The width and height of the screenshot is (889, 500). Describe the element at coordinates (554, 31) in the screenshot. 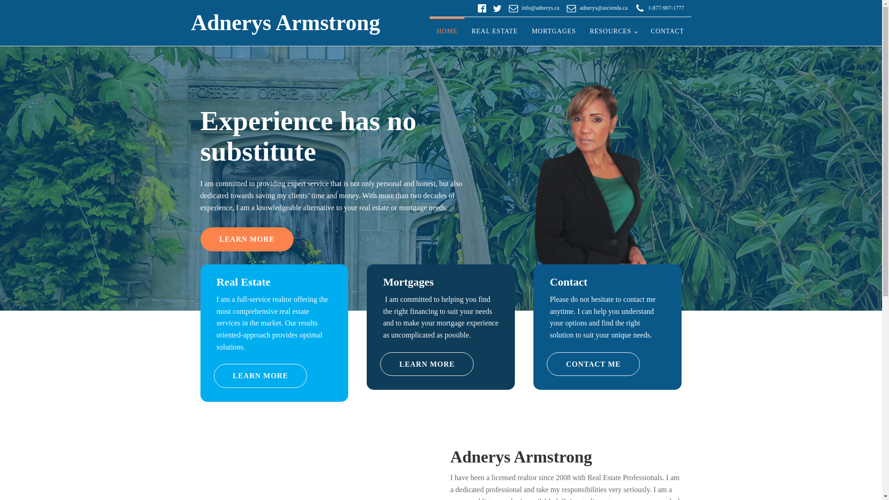

I see `MORTGAGES` at that location.